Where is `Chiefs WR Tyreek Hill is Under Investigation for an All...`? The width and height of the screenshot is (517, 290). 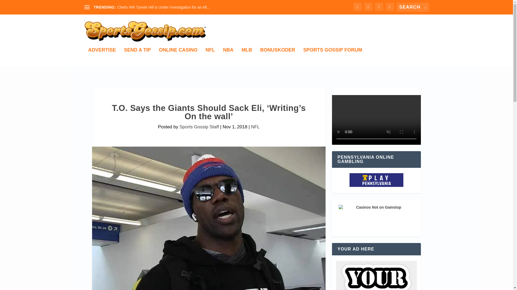
Chiefs WR Tyreek Hill is Under Investigation for an All... is located at coordinates (163, 7).